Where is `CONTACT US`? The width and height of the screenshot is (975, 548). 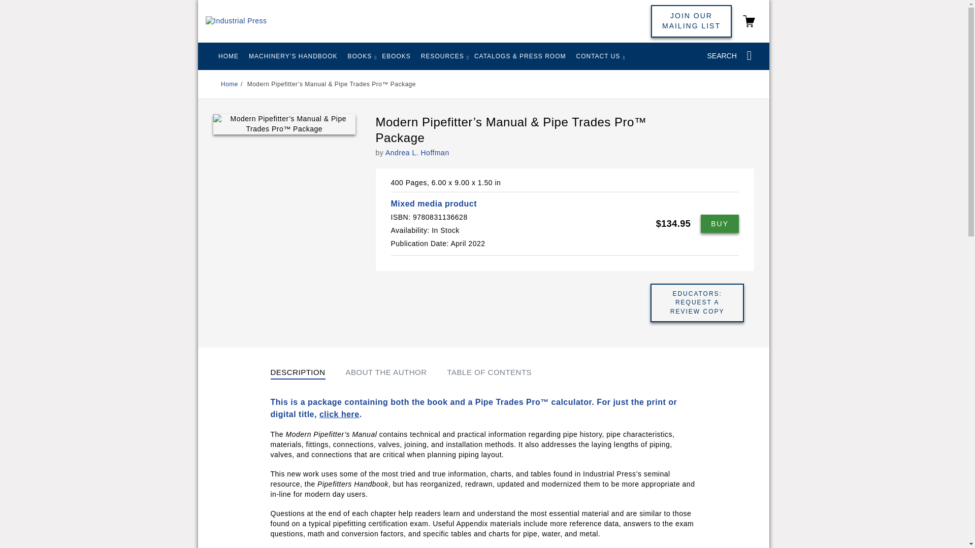 CONTACT US is located at coordinates (598, 56).